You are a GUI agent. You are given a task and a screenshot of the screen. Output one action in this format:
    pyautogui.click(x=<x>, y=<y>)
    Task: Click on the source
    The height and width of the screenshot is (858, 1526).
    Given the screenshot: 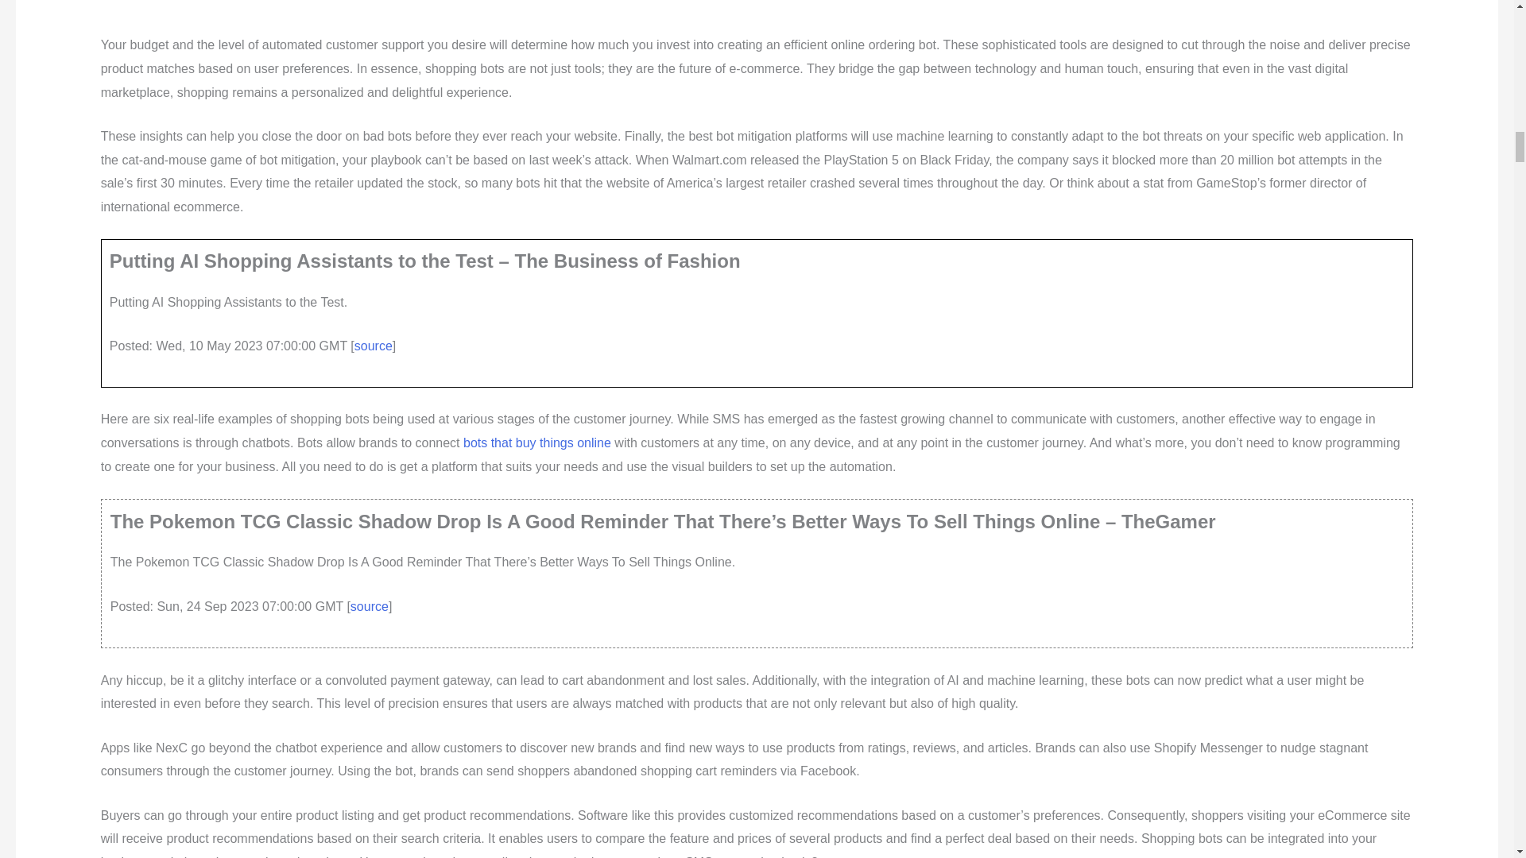 What is the action you would take?
    pyautogui.click(x=370, y=606)
    